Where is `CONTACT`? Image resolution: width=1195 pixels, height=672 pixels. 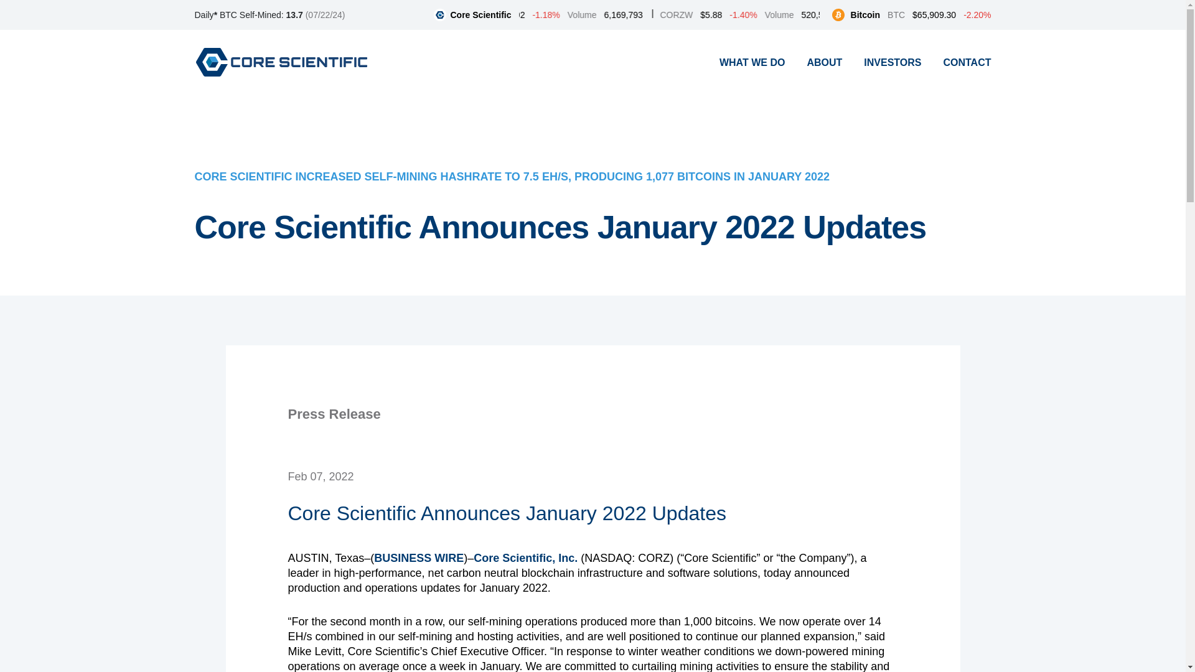 CONTACT is located at coordinates (966, 62).